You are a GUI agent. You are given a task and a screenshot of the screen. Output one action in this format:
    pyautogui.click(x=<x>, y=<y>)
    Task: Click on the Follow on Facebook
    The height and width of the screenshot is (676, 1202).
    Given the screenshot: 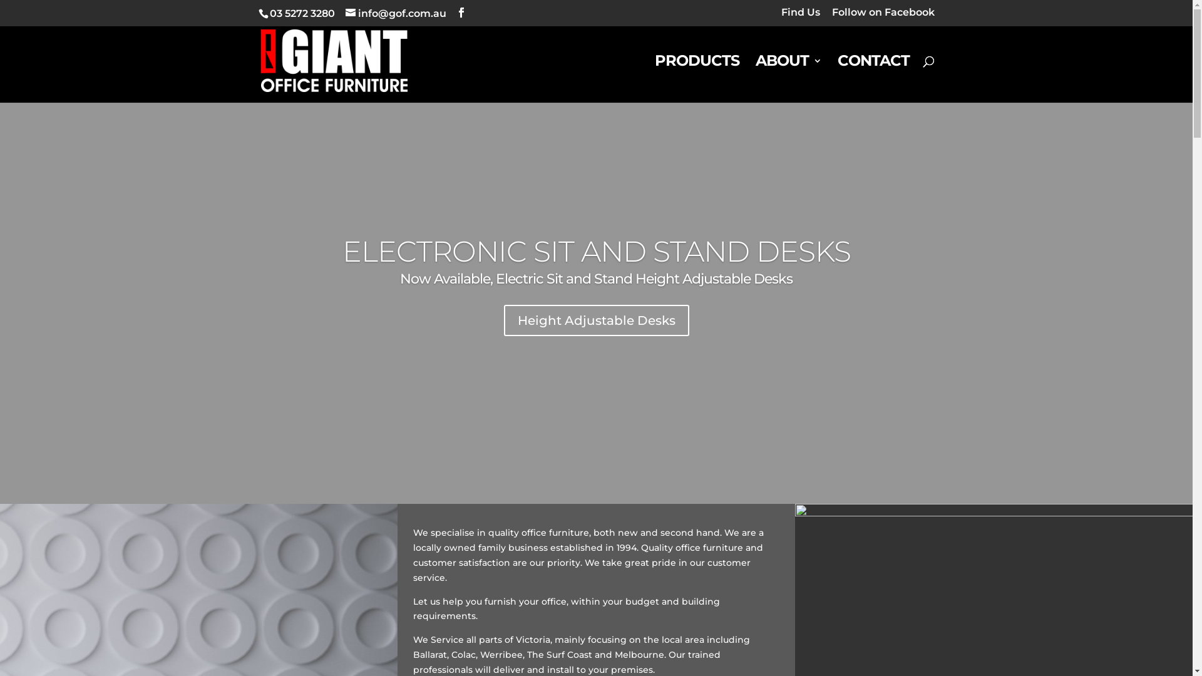 What is the action you would take?
    pyautogui.click(x=883, y=16)
    